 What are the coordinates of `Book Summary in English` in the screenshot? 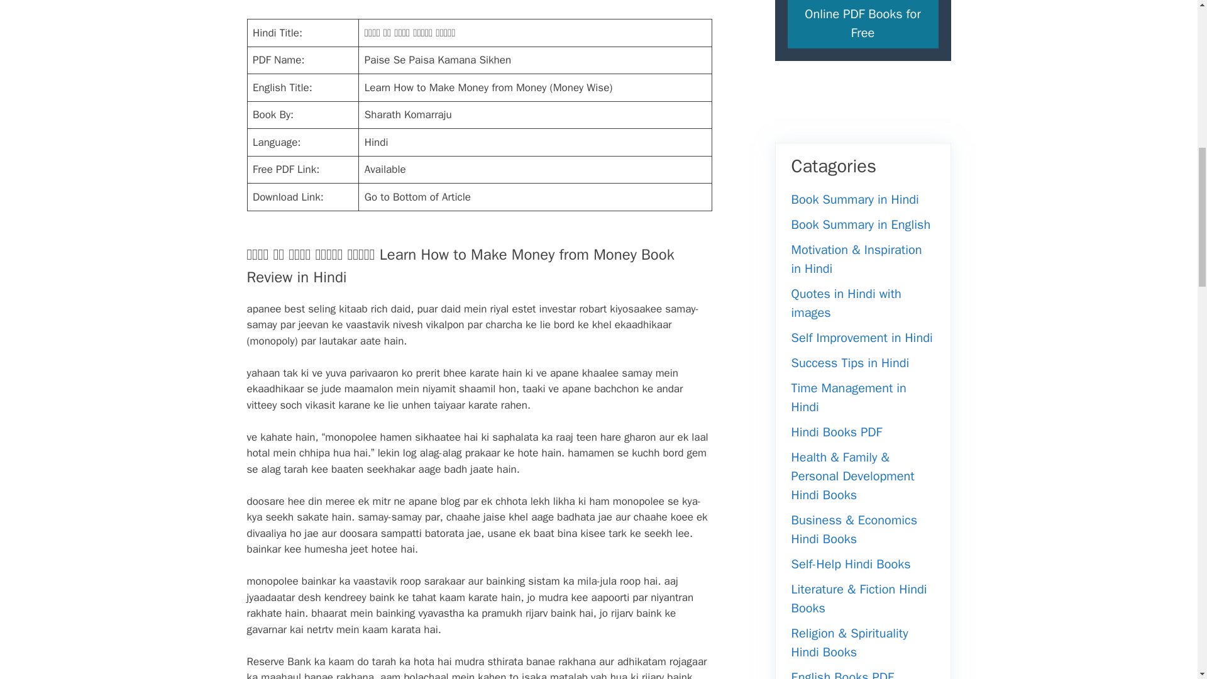 It's located at (860, 224).